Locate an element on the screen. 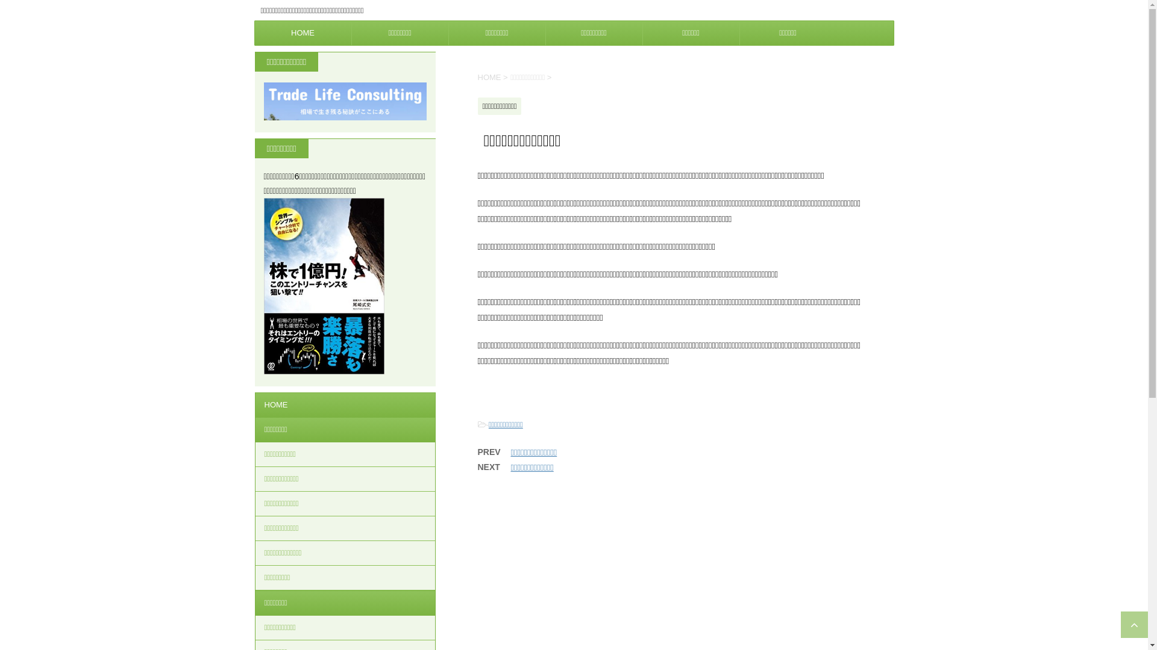  HOME is located at coordinates (489, 77).